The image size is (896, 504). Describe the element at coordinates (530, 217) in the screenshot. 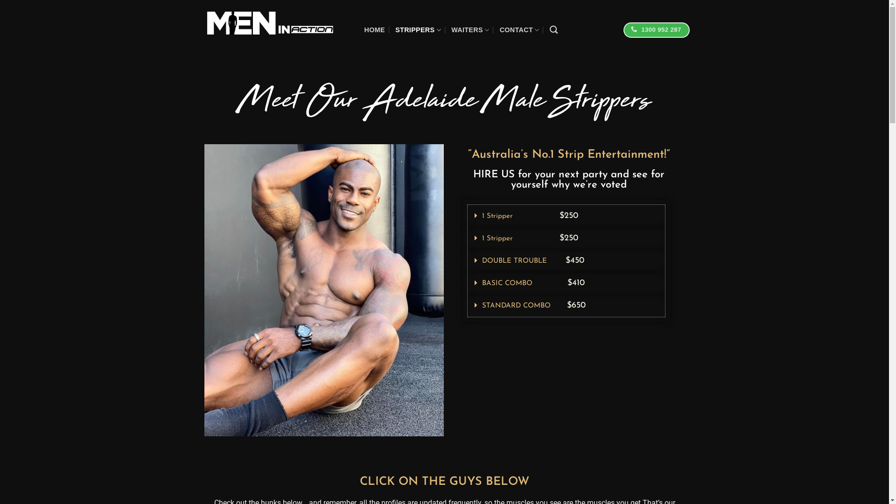

I see `1 Stripper                    $250` at that location.